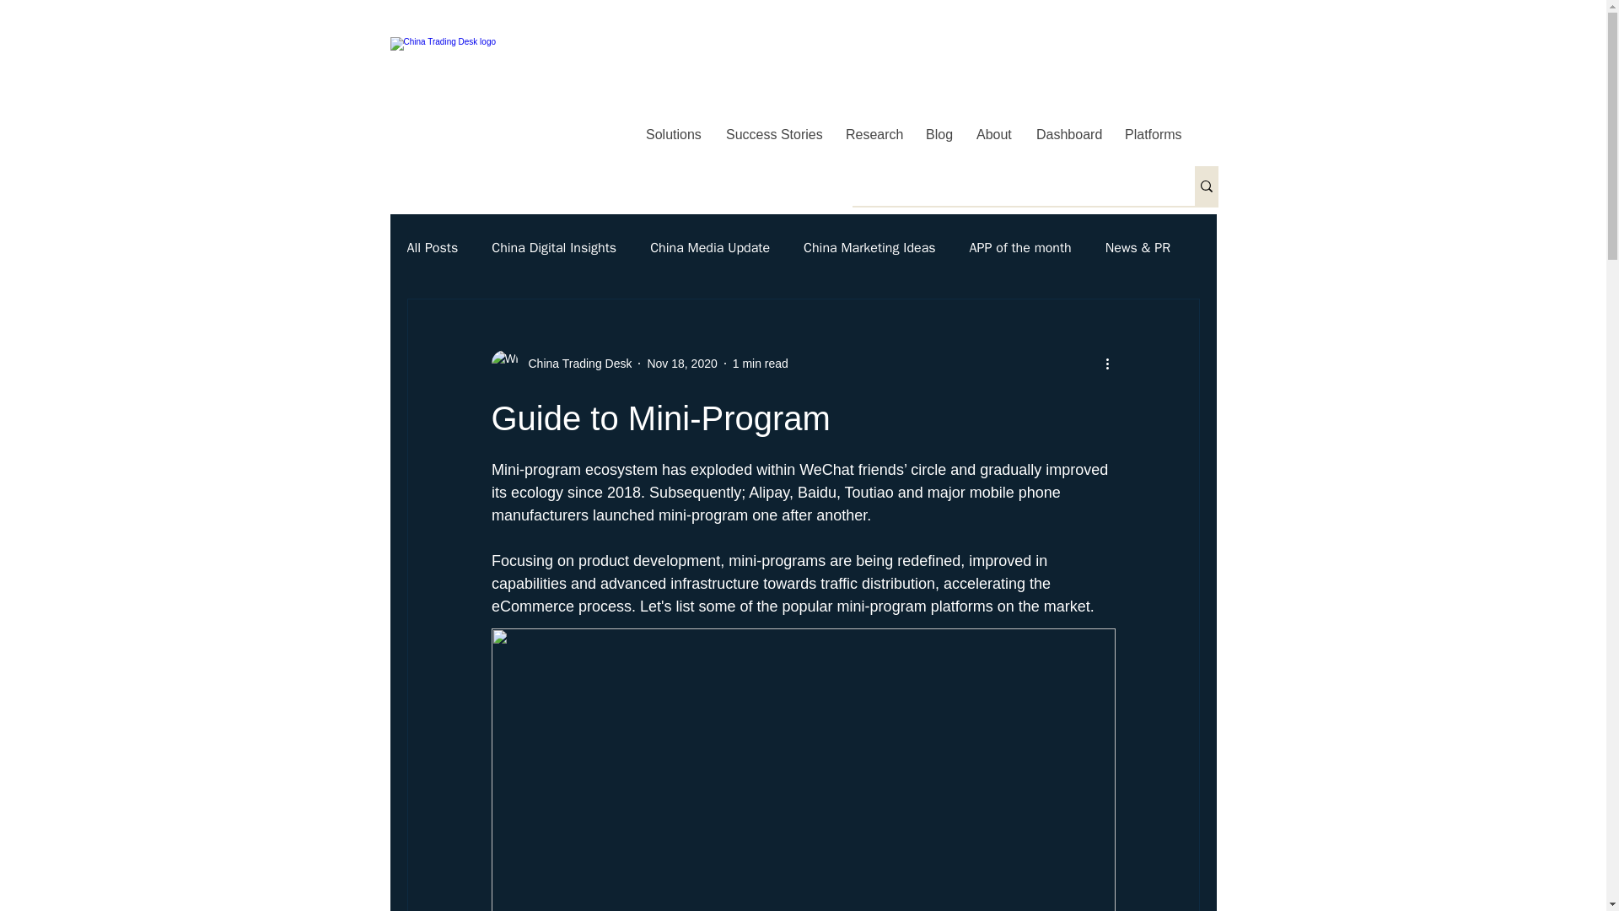  I want to click on China Marketing Ideas, so click(869, 248).